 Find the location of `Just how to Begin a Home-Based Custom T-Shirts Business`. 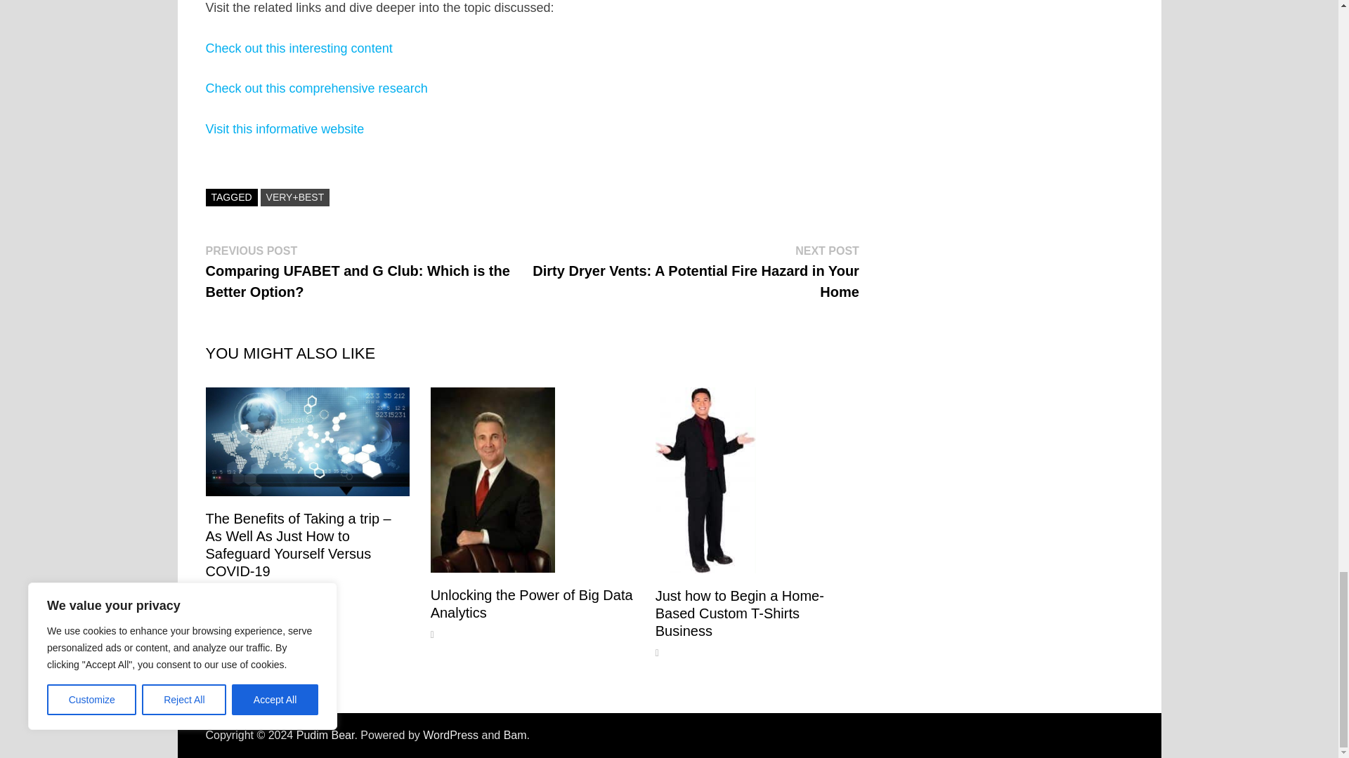

Just how to Begin a Home-Based Custom T-Shirts Business is located at coordinates (740, 613).